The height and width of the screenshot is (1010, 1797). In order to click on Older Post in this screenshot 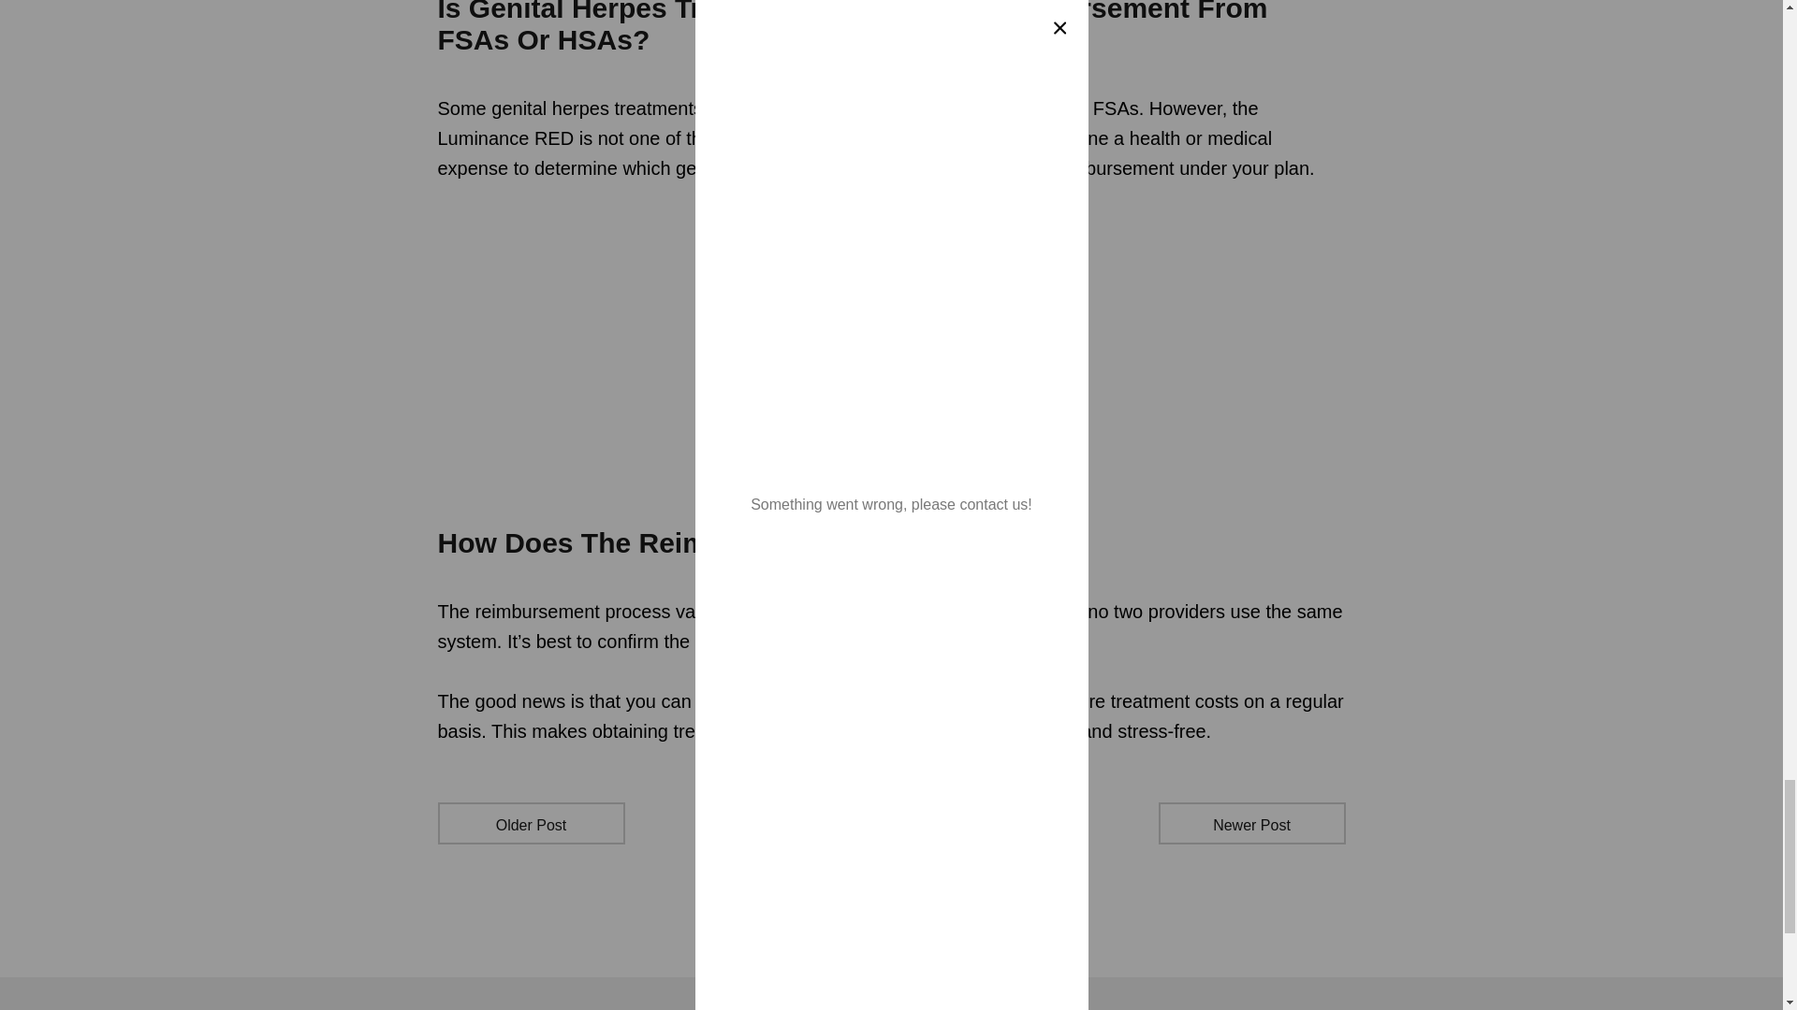, I will do `click(532, 823)`.